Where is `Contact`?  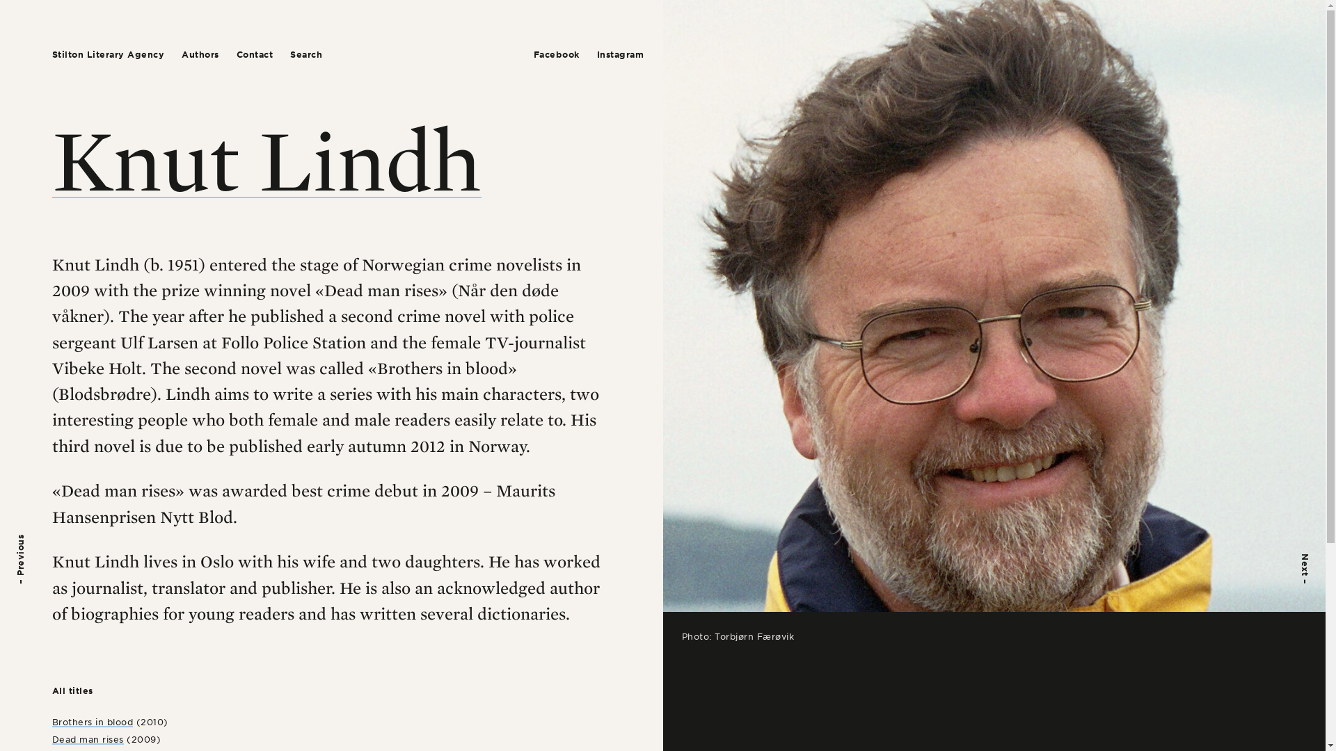
Contact is located at coordinates (255, 54).